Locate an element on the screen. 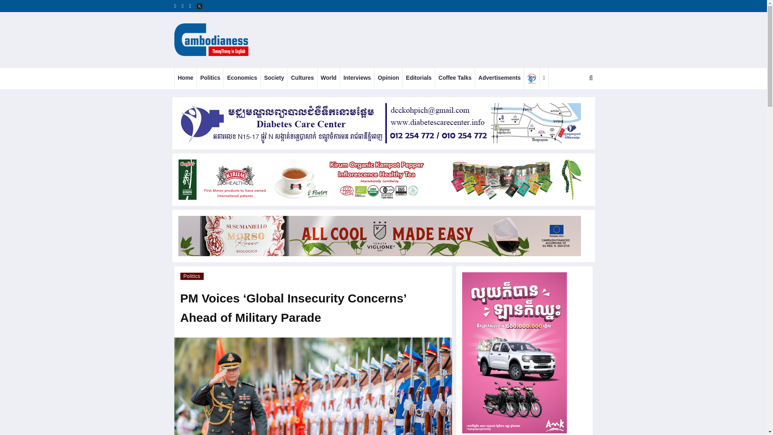 This screenshot has height=435, width=773. World is located at coordinates (329, 78).